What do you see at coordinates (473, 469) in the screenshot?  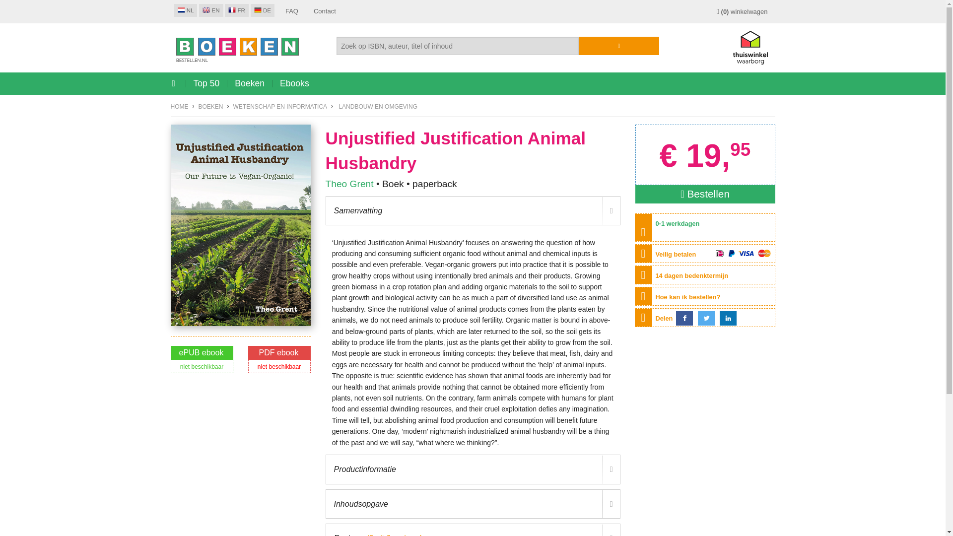 I see `Productinformatie` at bounding box center [473, 469].